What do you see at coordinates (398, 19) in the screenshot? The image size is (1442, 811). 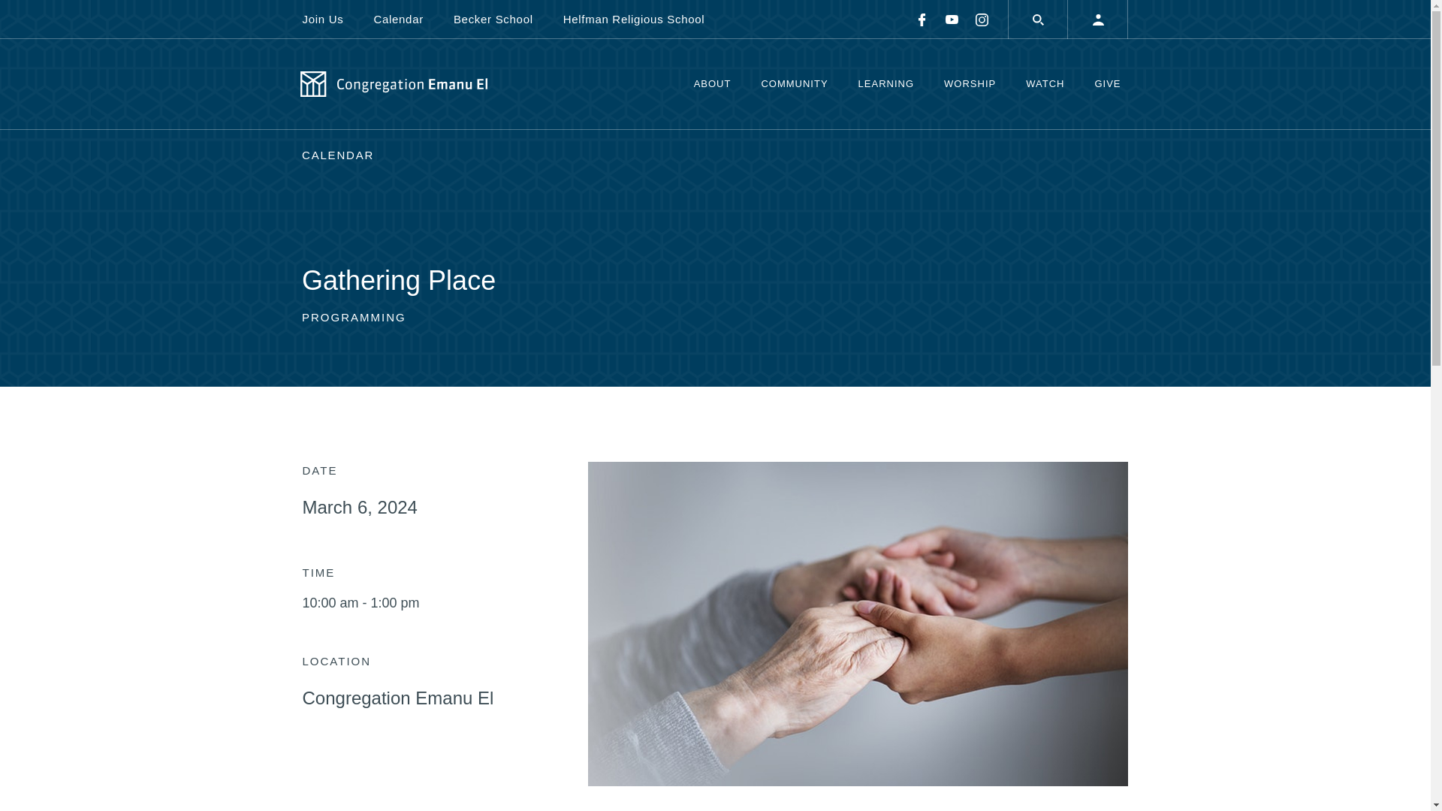 I see `Calendar` at bounding box center [398, 19].